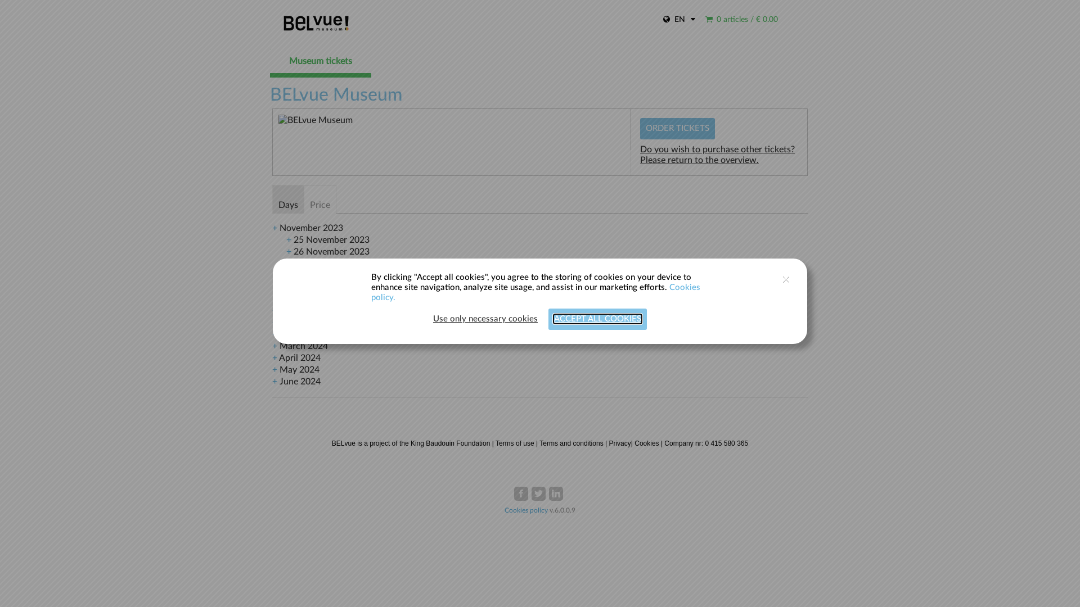 Image resolution: width=1080 pixels, height=607 pixels. I want to click on February 2024, so click(308, 334).